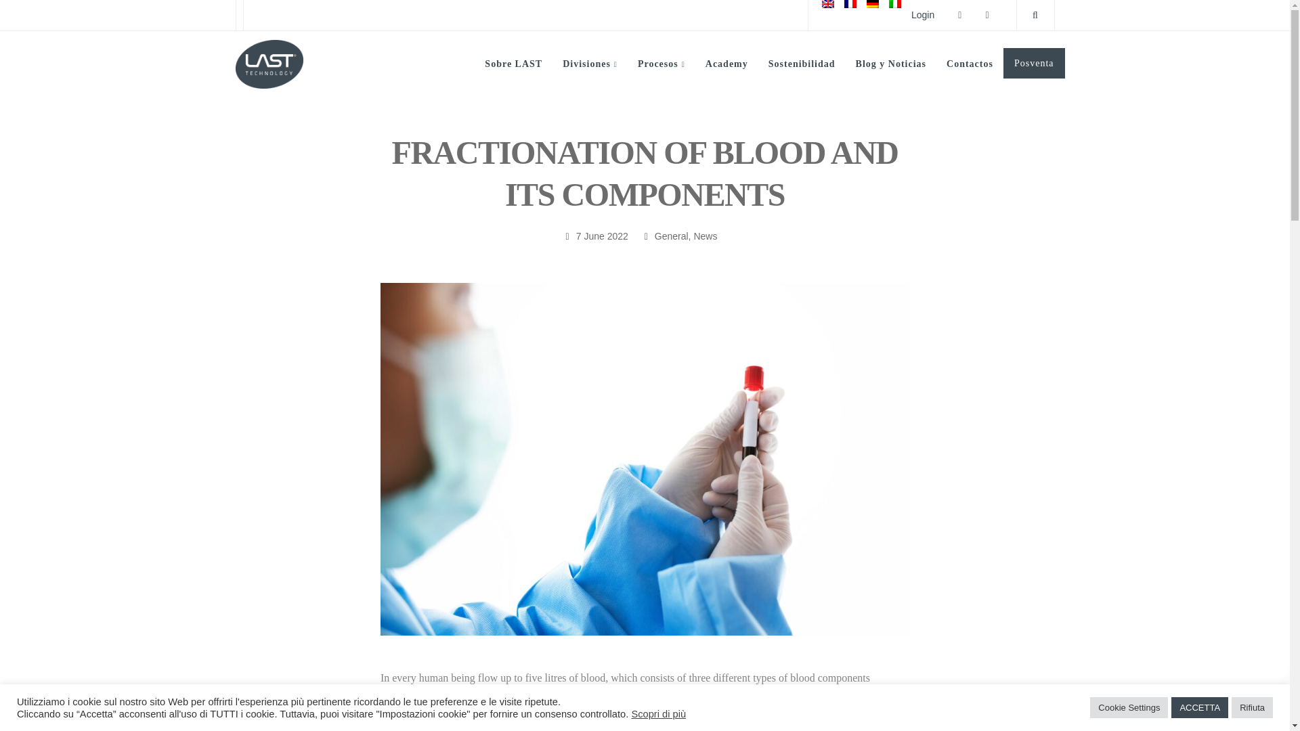 Image resolution: width=1300 pixels, height=731 pixels. Describe the element at coordinates (513, 64) in the screenshot. I see `Sobre LAST` at that location.